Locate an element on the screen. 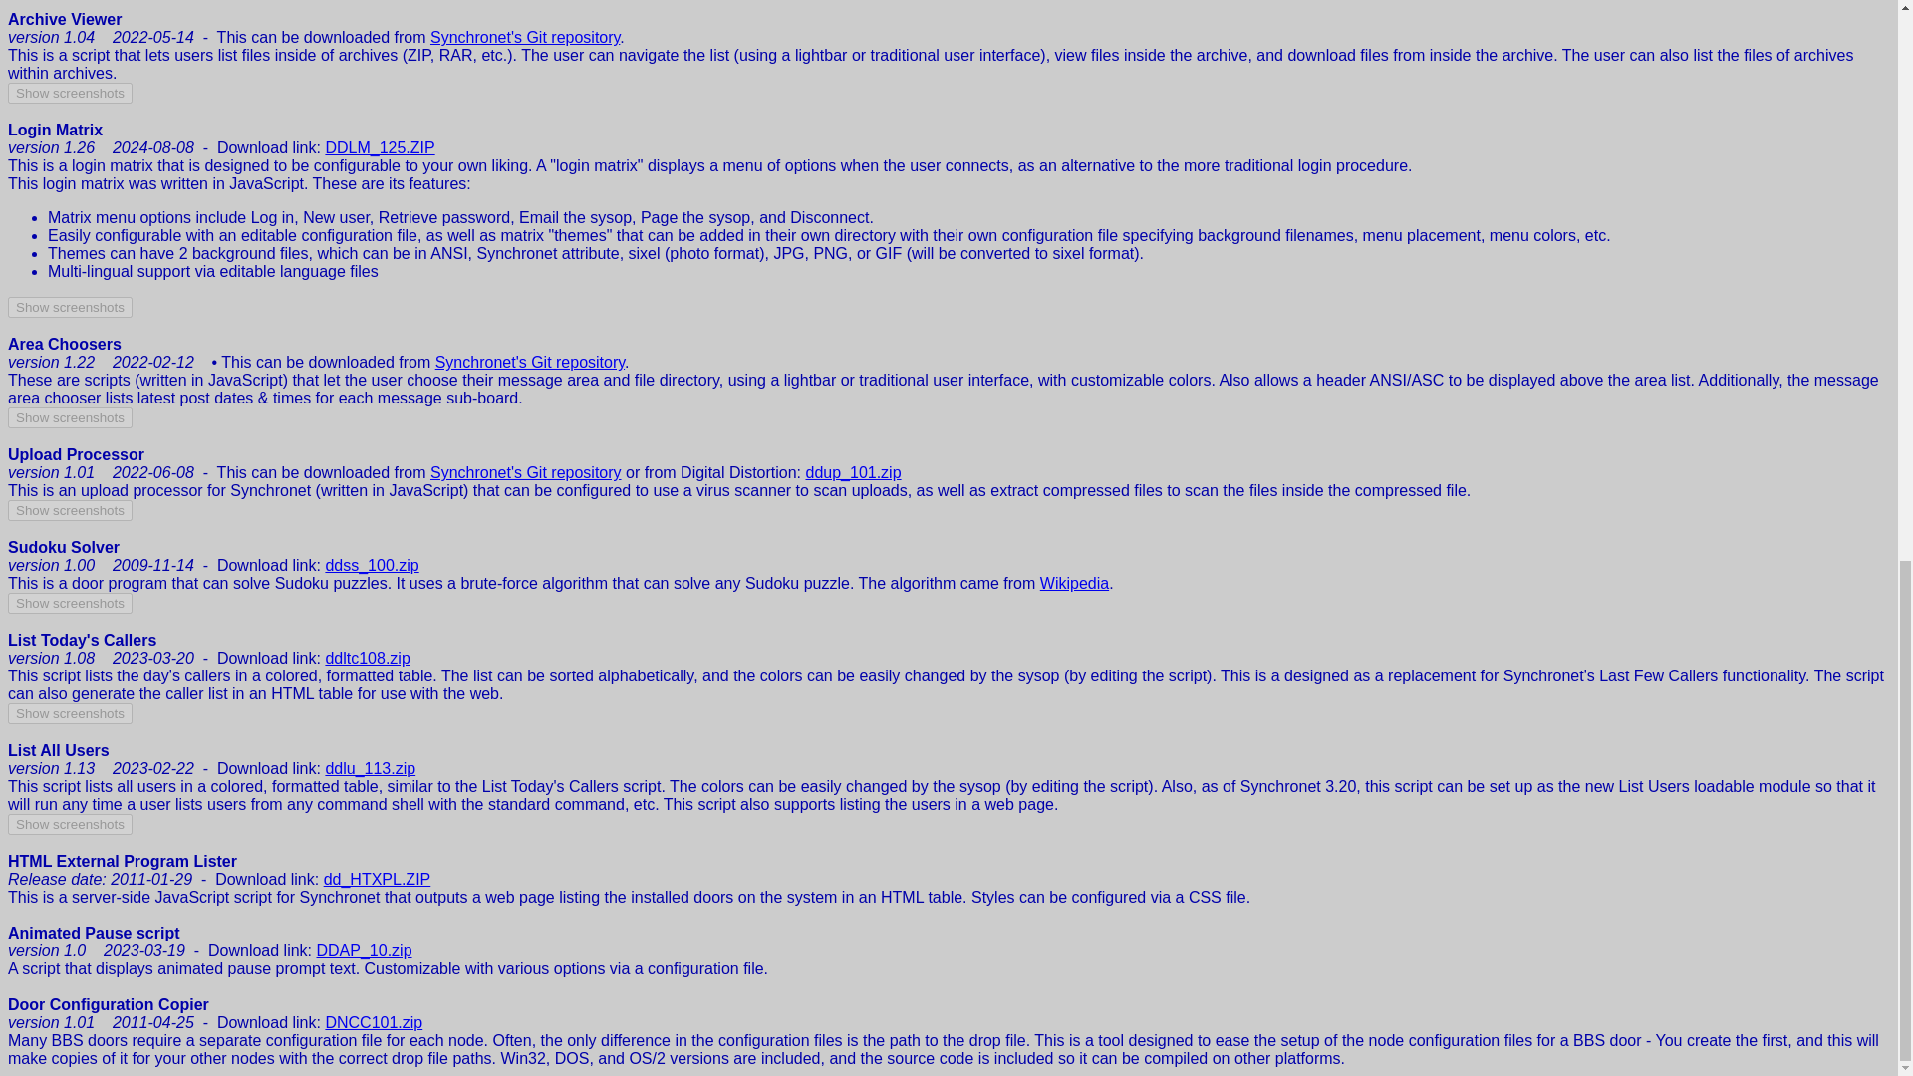 The image size is (1913, 1076). Synchronet's Git repository is located at coordinates (525, 38).